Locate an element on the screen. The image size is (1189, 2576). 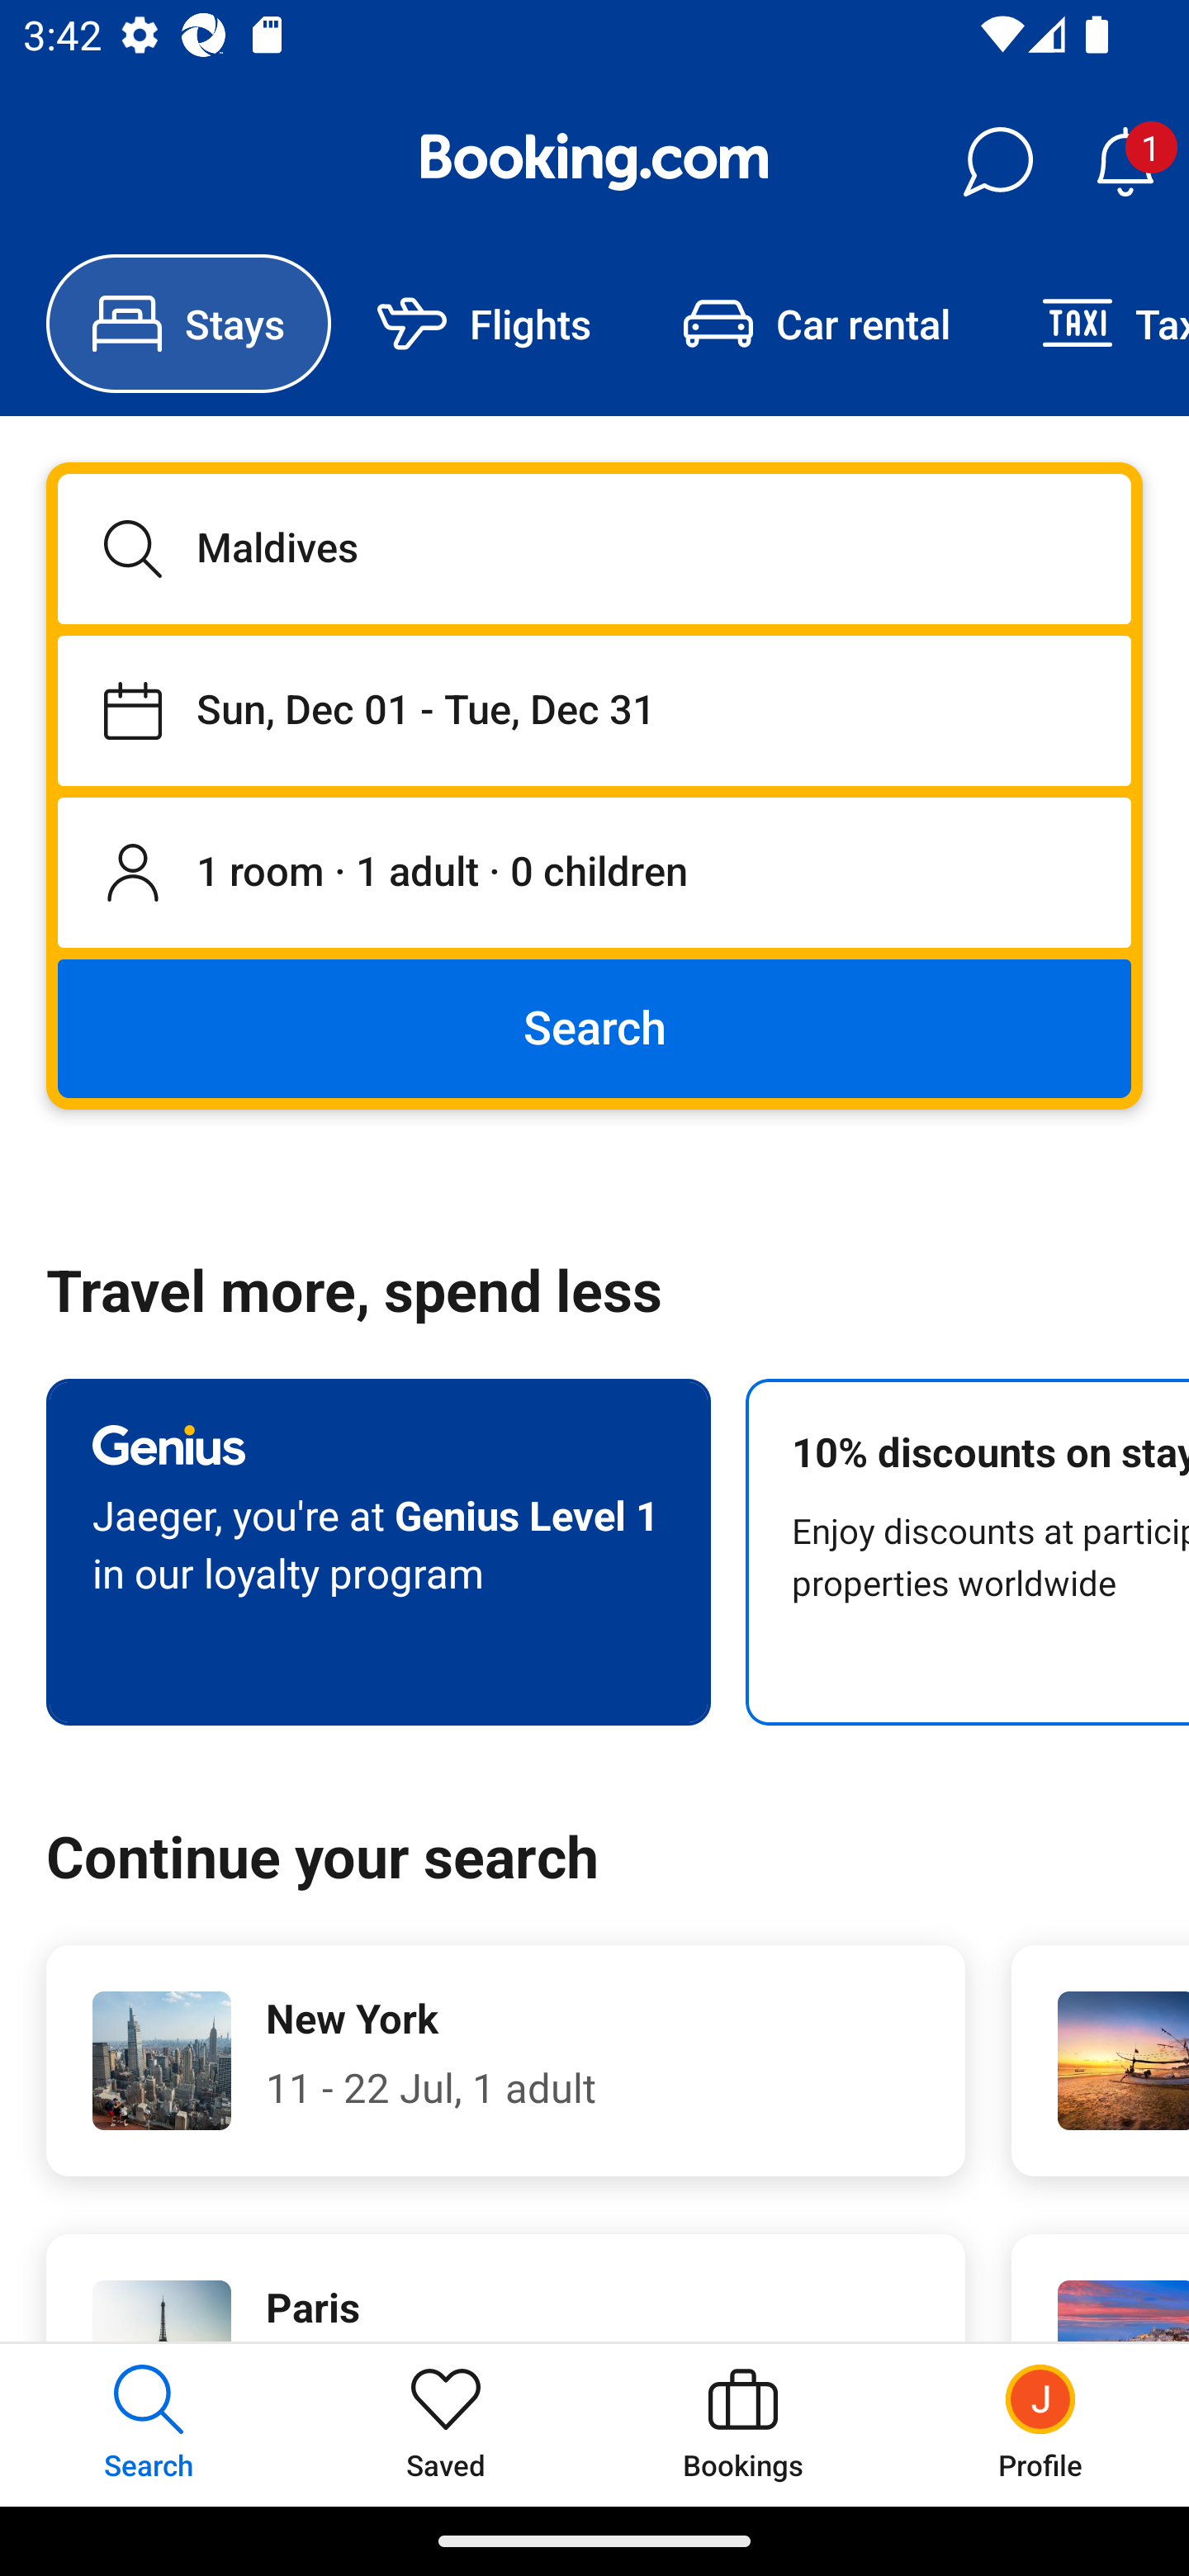
Messages is located at coordinates (997, 162).